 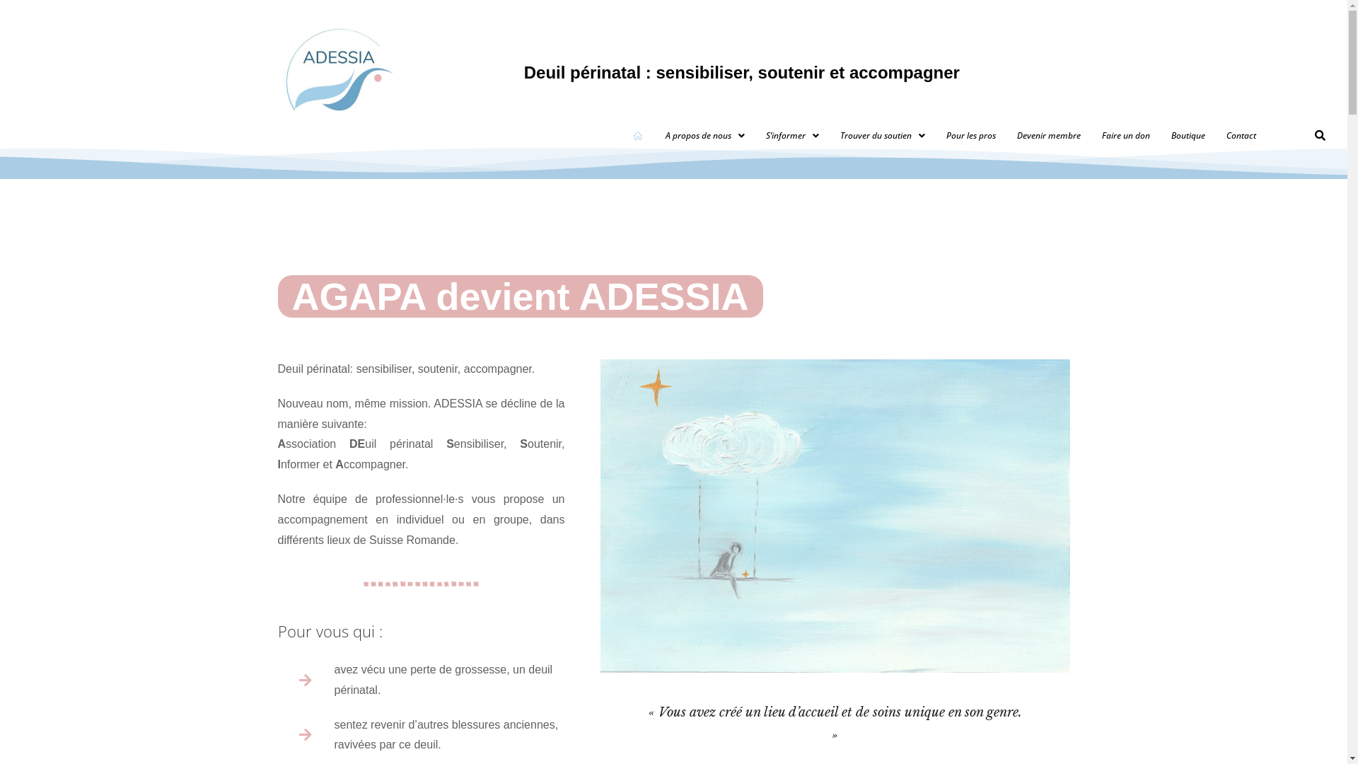 What do you see at coordinates (971, 136) in the screenshot?
I see `Pour les pros` at bounding box center [971, 136].